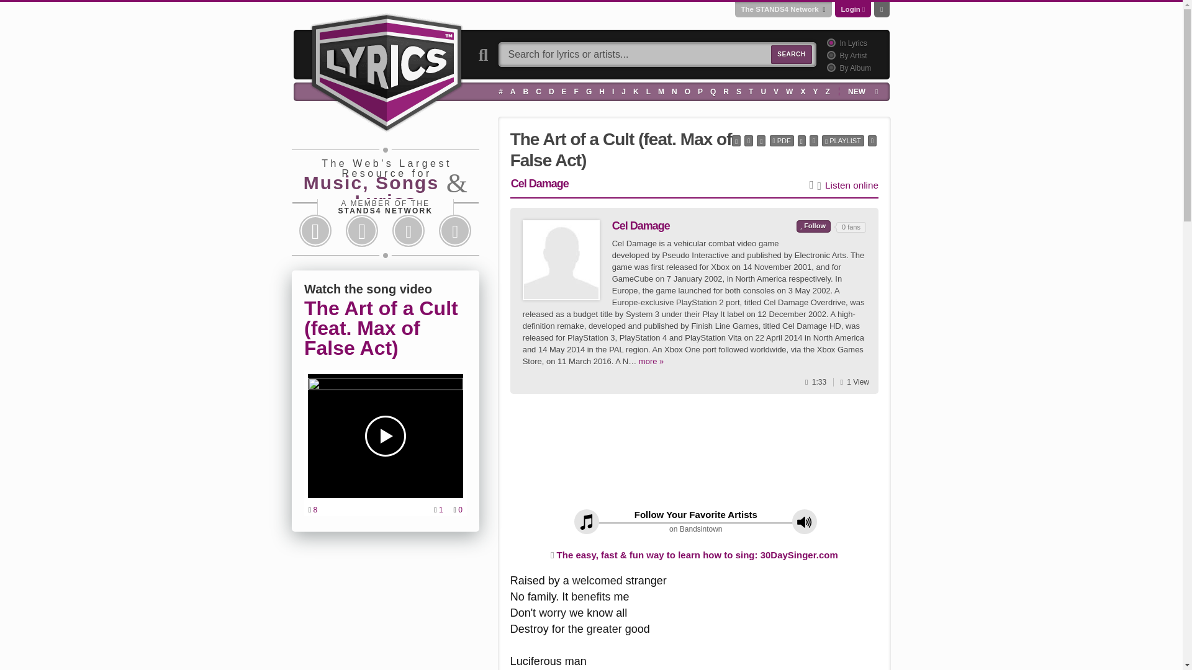 Image resolution: width=1192 pixels, height=670 pixels. I want to click on 2, so click(829, 55).